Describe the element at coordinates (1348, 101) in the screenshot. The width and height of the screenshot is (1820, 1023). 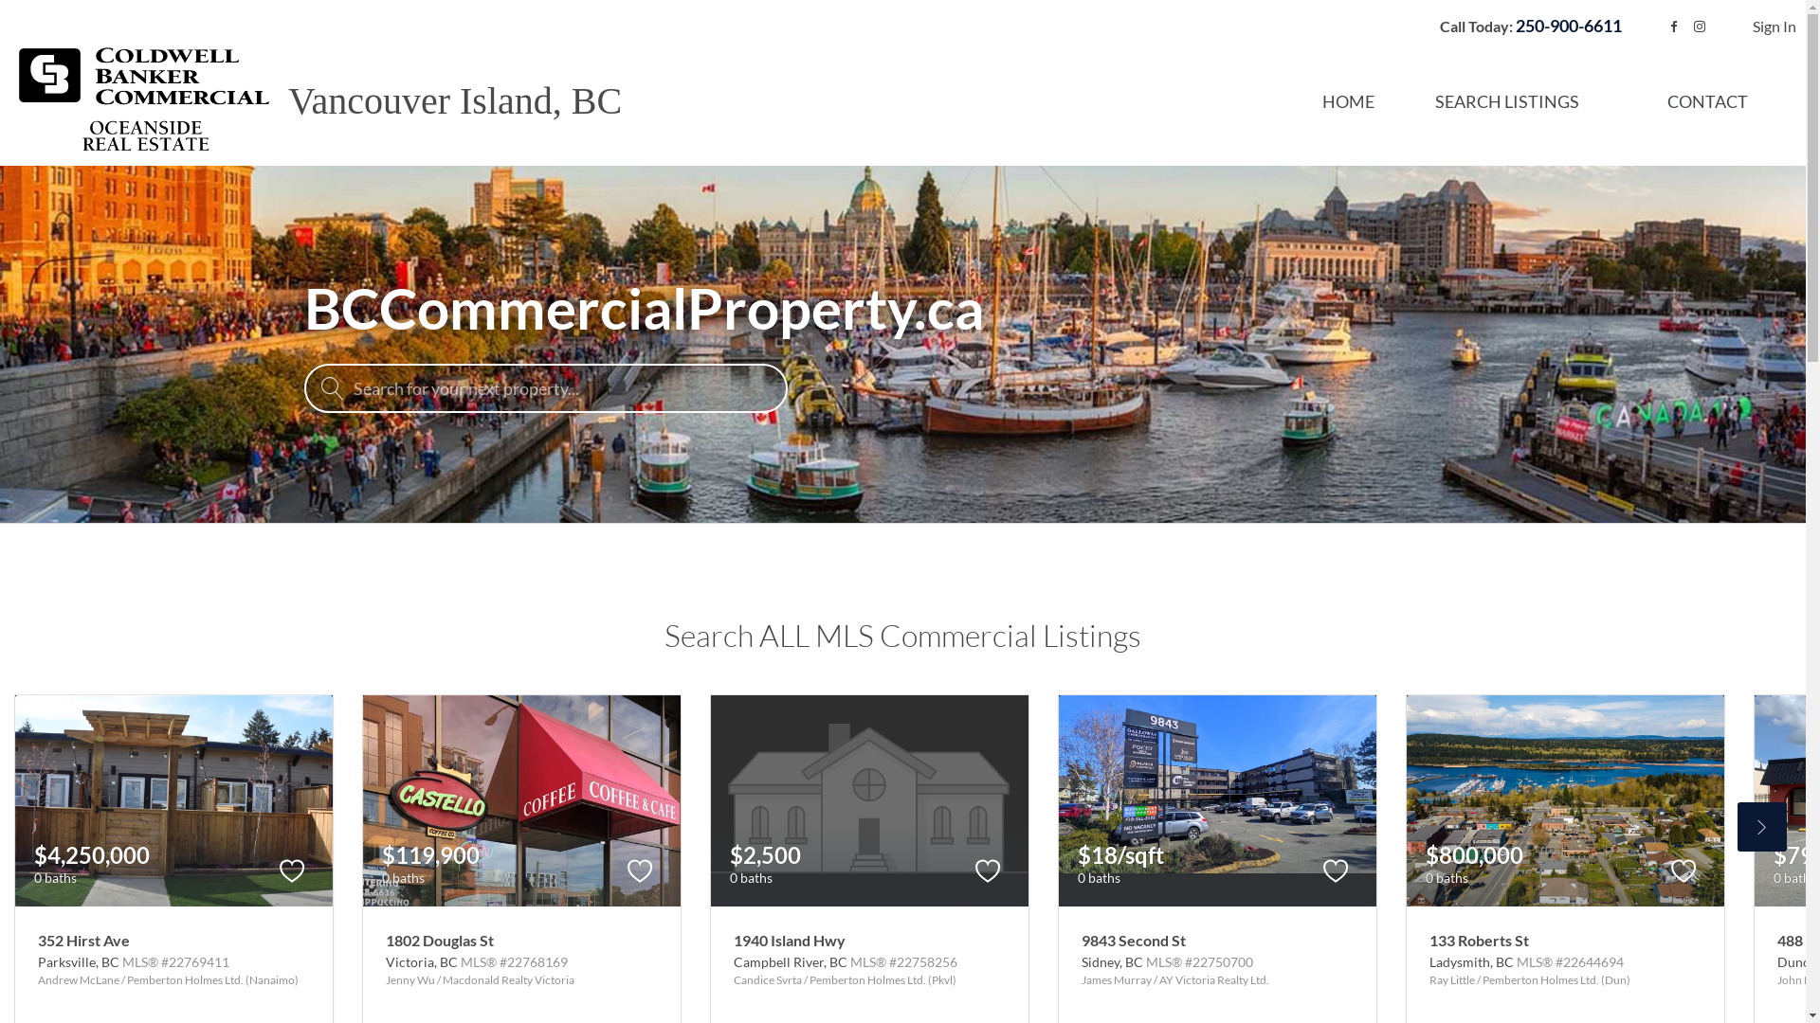
I see `HOME` at that location.